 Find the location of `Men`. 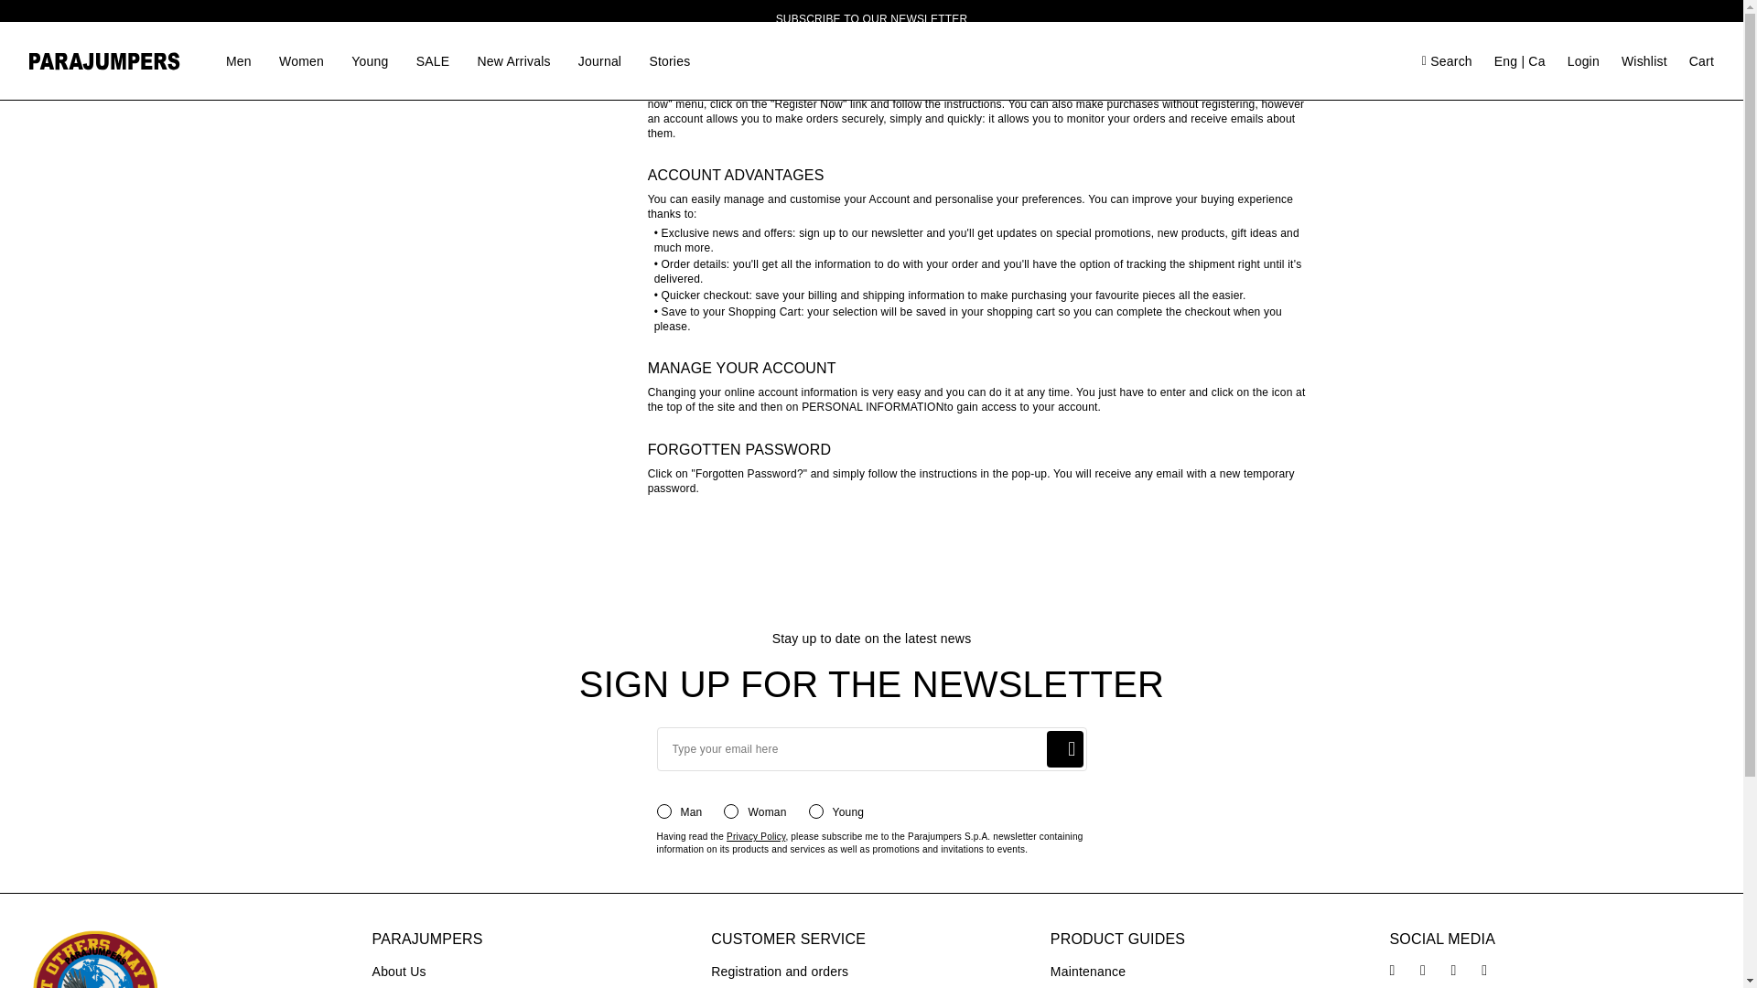

Men is located at coordinates (238, 60).